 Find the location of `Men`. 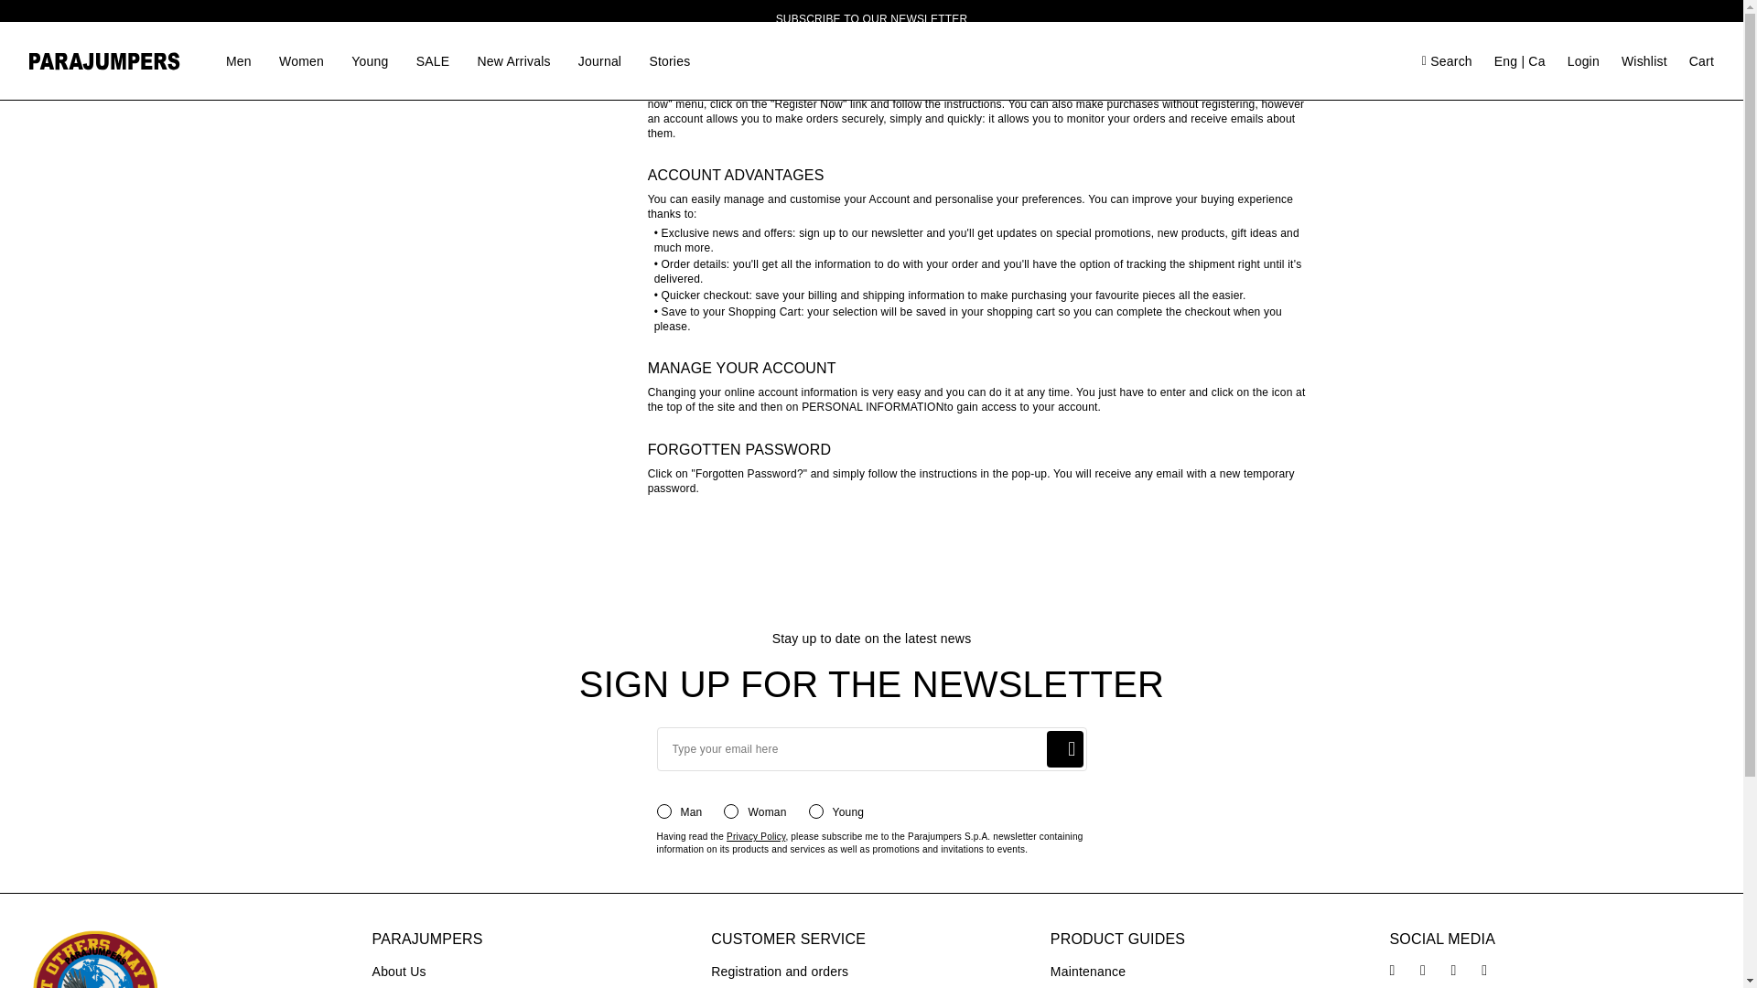

Men is located at coordinates (238, 60).